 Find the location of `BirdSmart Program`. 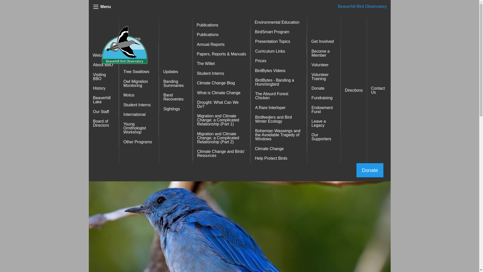

BirdSmart Program is located at coordinates (279, 32).